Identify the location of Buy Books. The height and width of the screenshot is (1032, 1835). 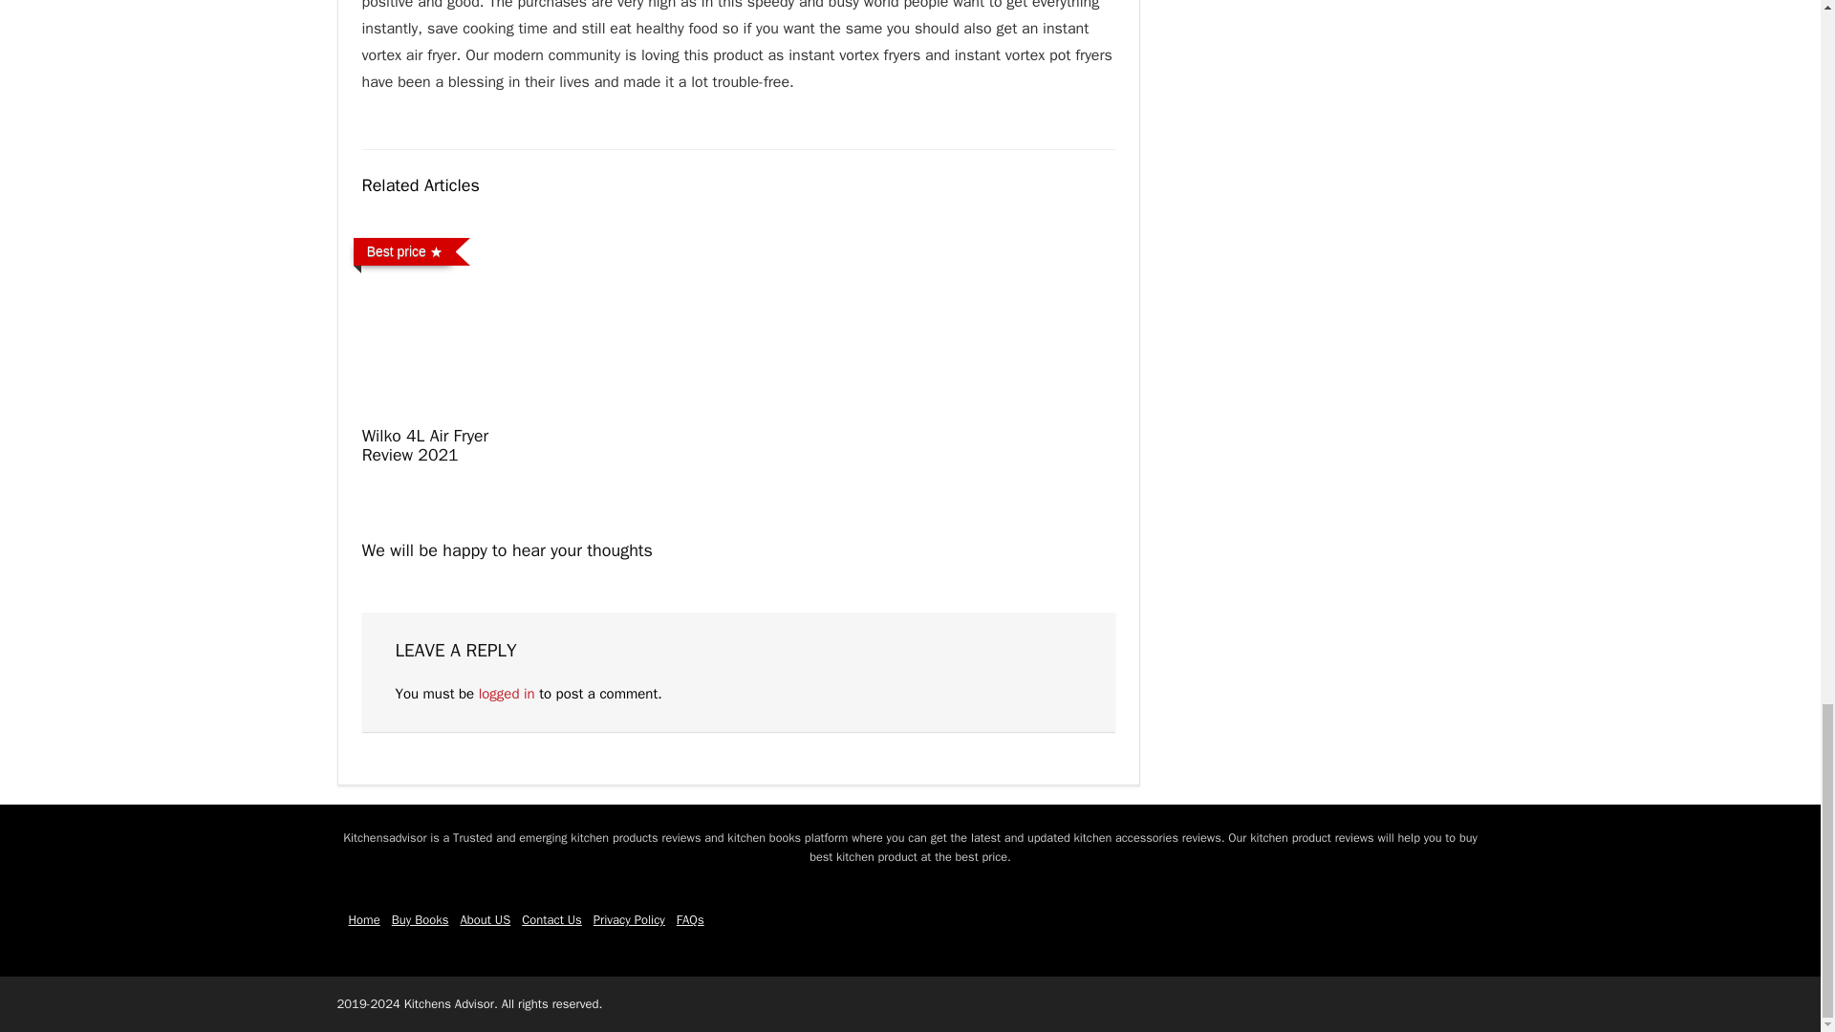
(421, 919).